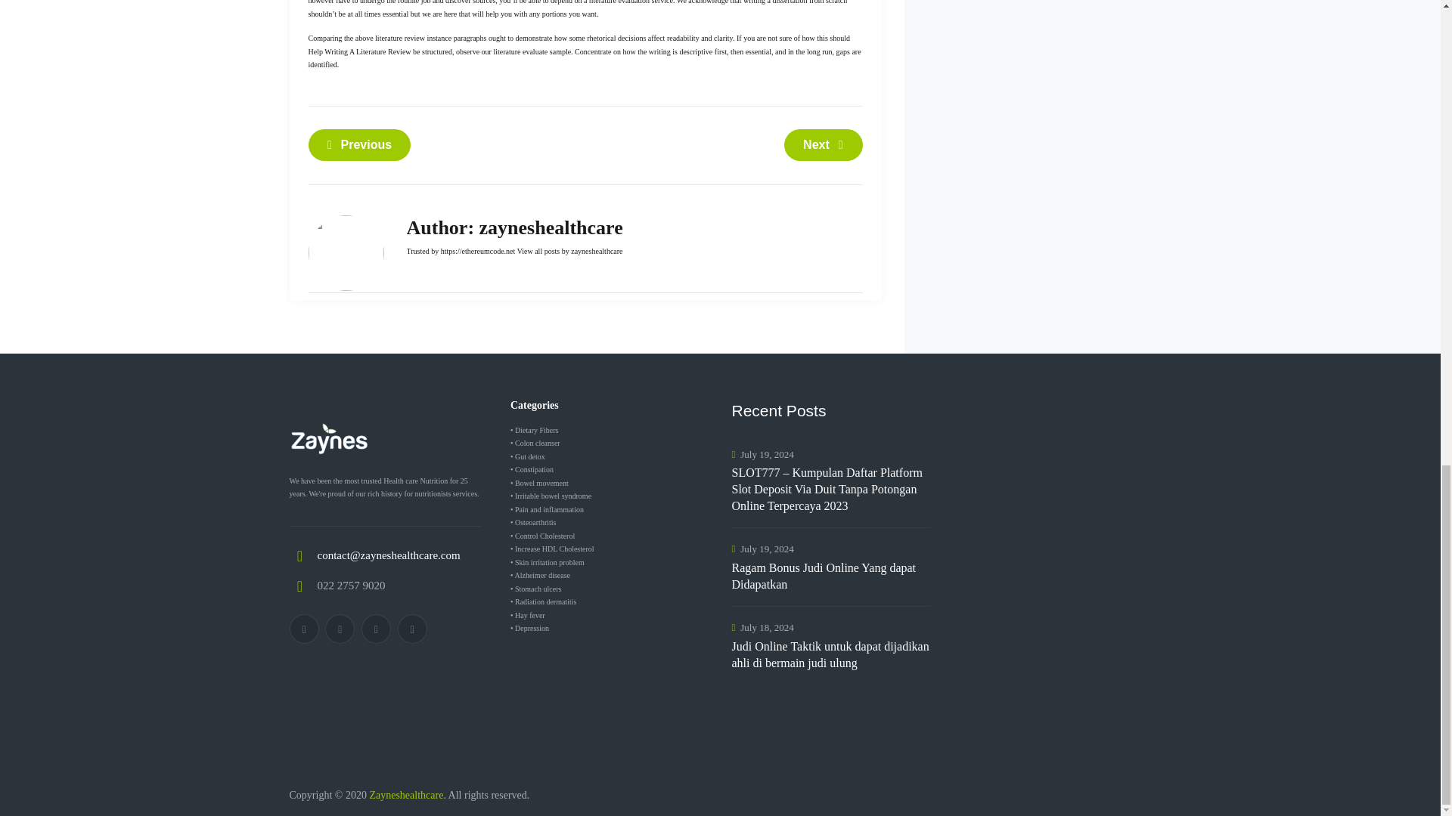 The width and height of the screenshot is (1452, 816). I want to click on Next, so click(823, 144).